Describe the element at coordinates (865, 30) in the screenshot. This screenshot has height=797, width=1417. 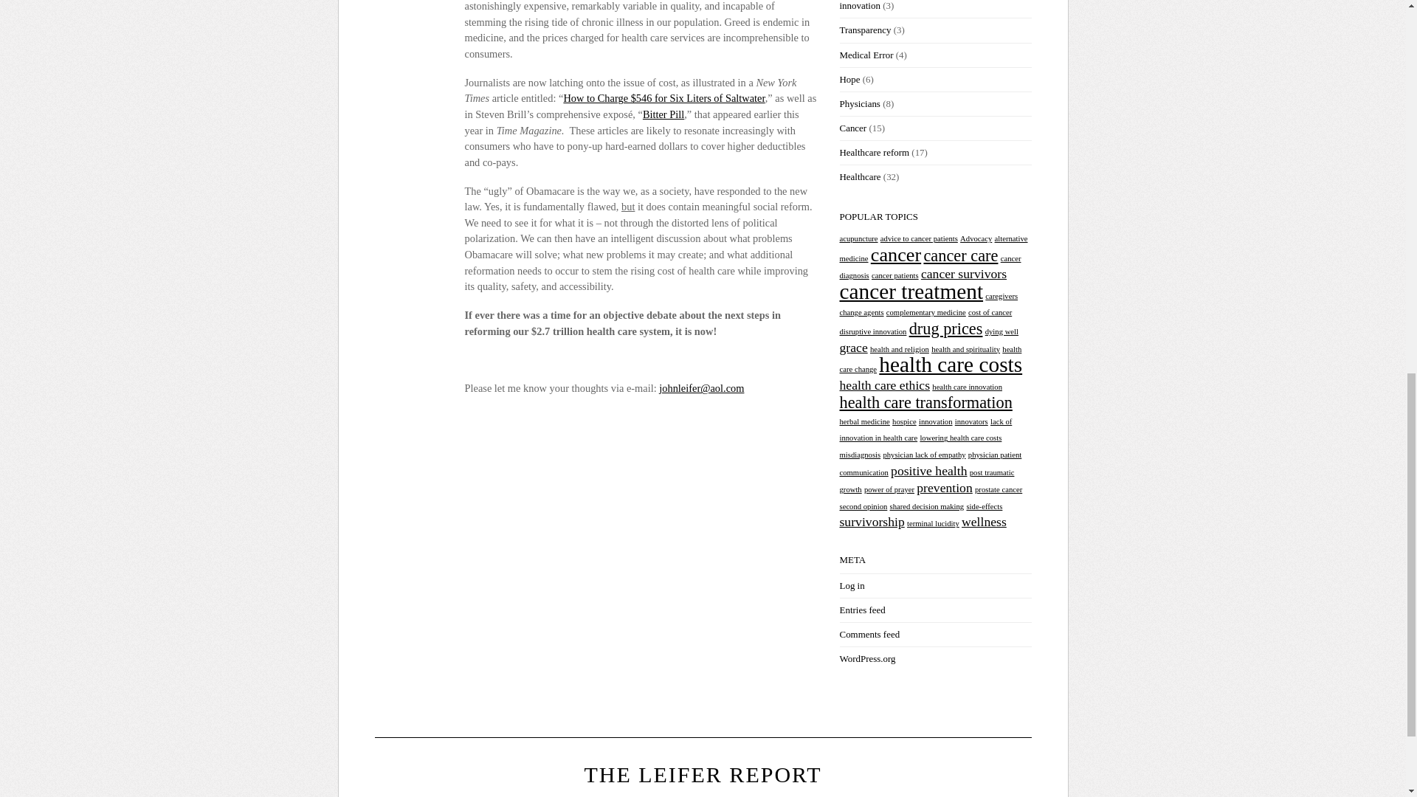
I see `Transparency` at that location.